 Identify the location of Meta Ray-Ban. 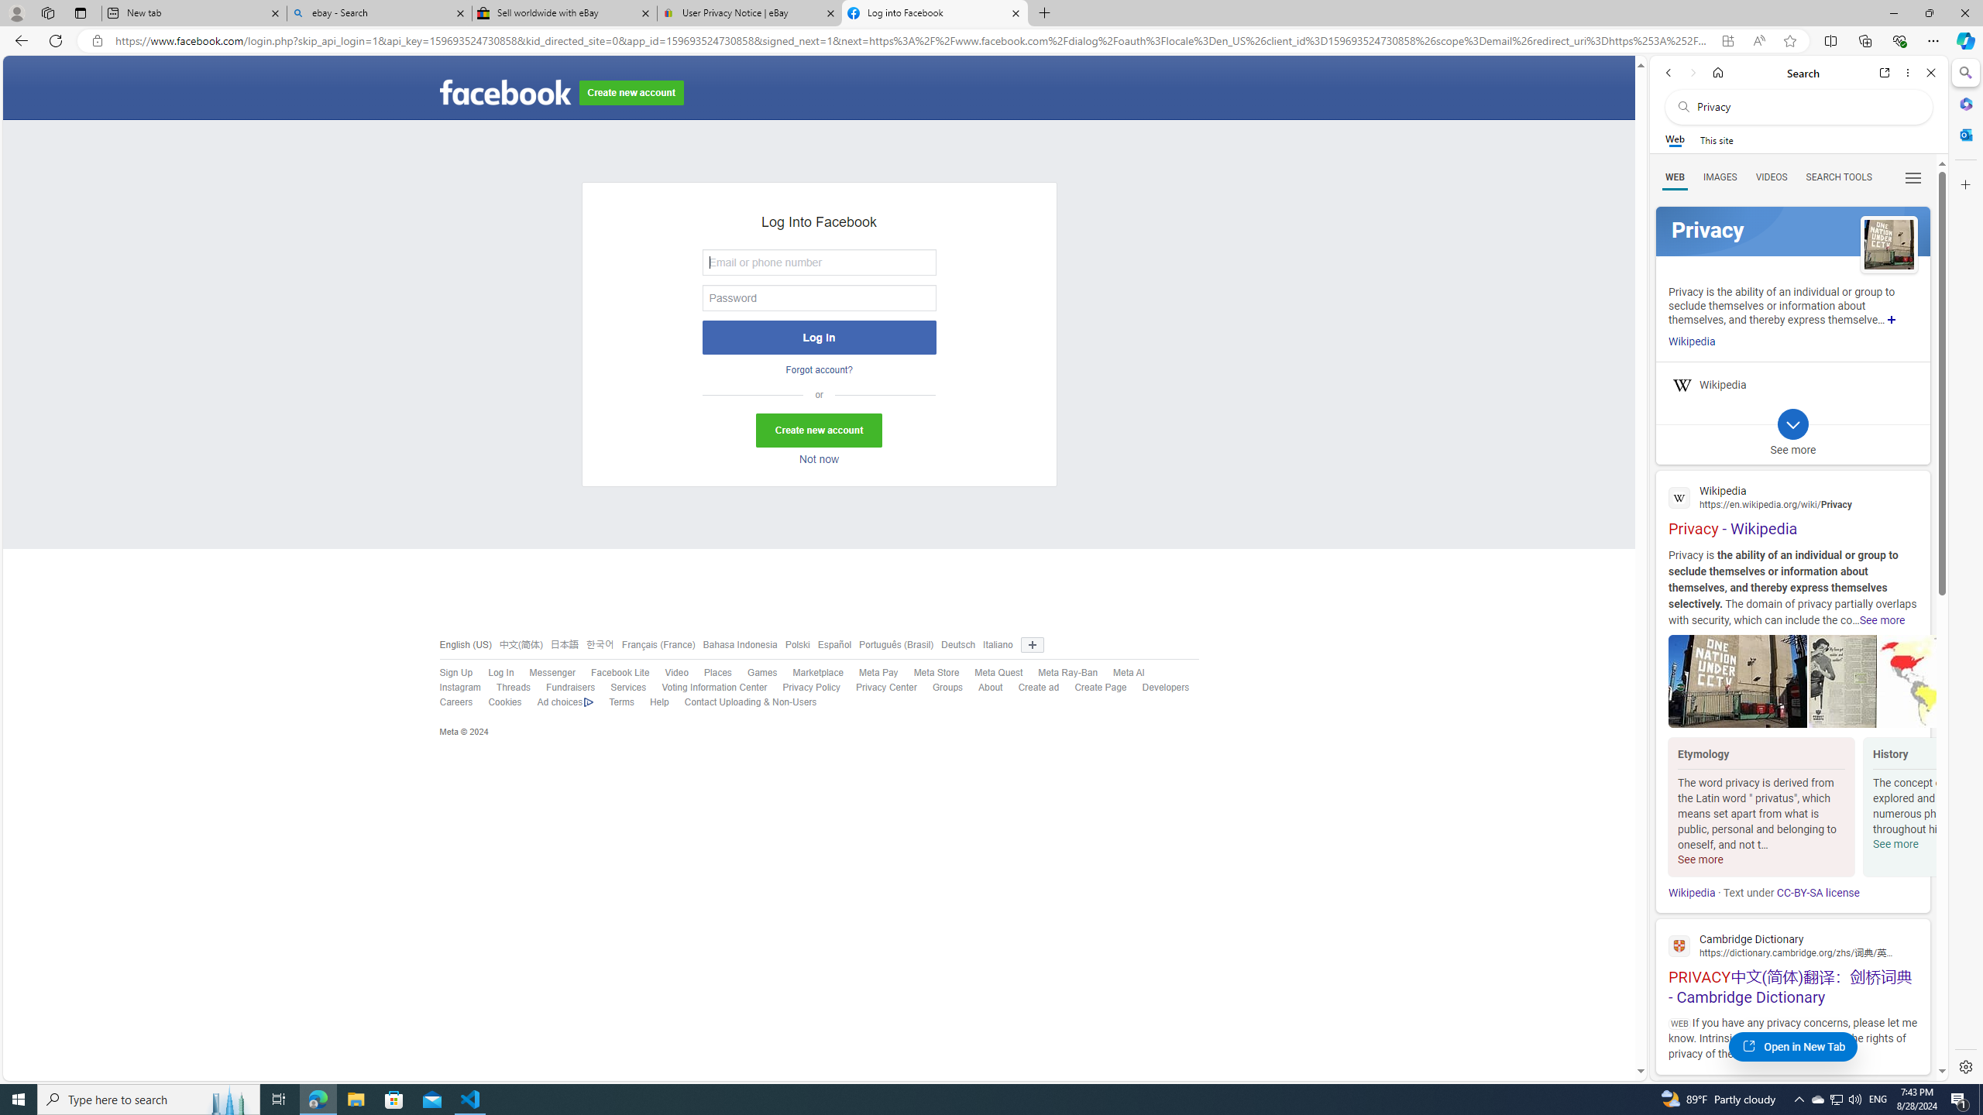
(1060, 673).